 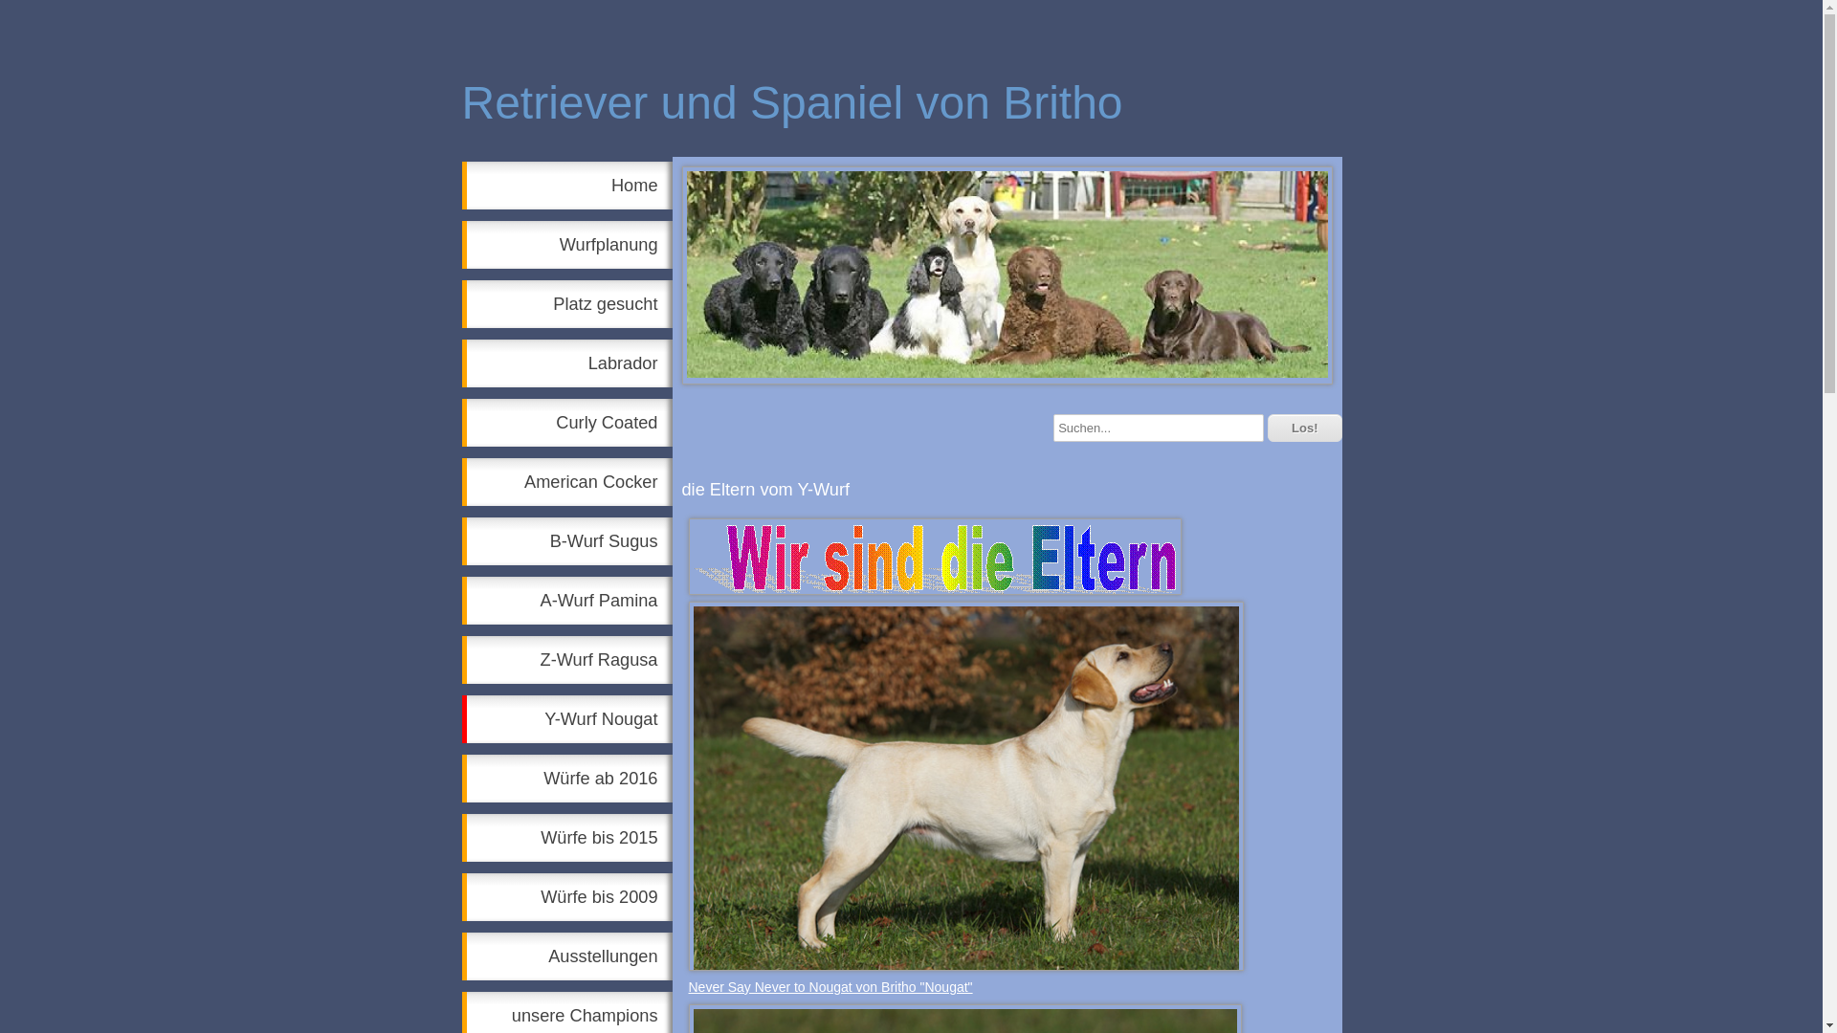 I want to click on American Cocker, so click(x=566, y=482).